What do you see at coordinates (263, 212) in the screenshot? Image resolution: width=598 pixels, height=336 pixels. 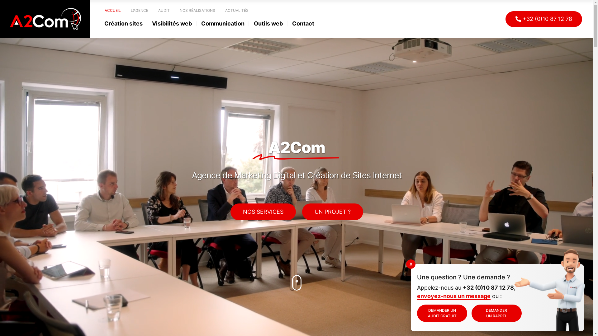 I see `NOS SERVICES` at bounding box center [263, 212].